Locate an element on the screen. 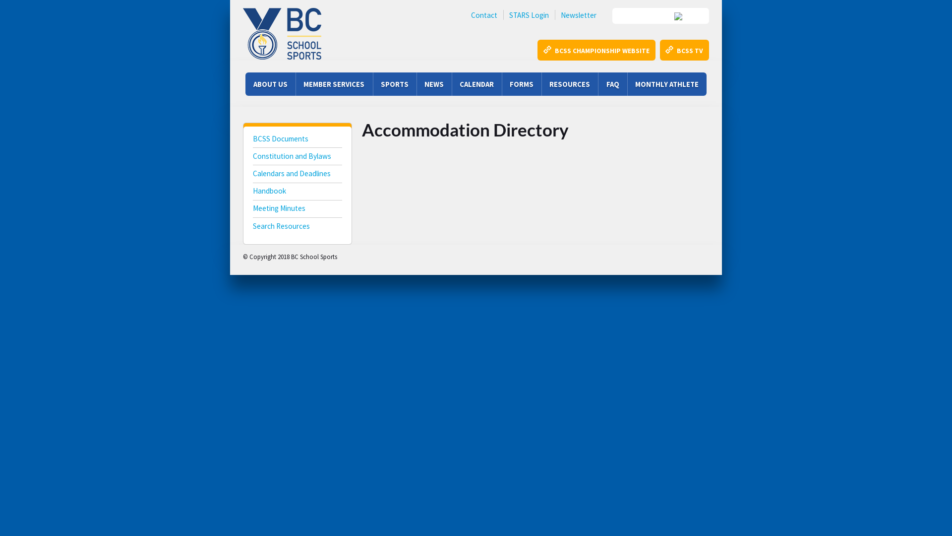 The width and height of the screenshot is (952, 536). Search Resources is located at coordinates (297, 227).